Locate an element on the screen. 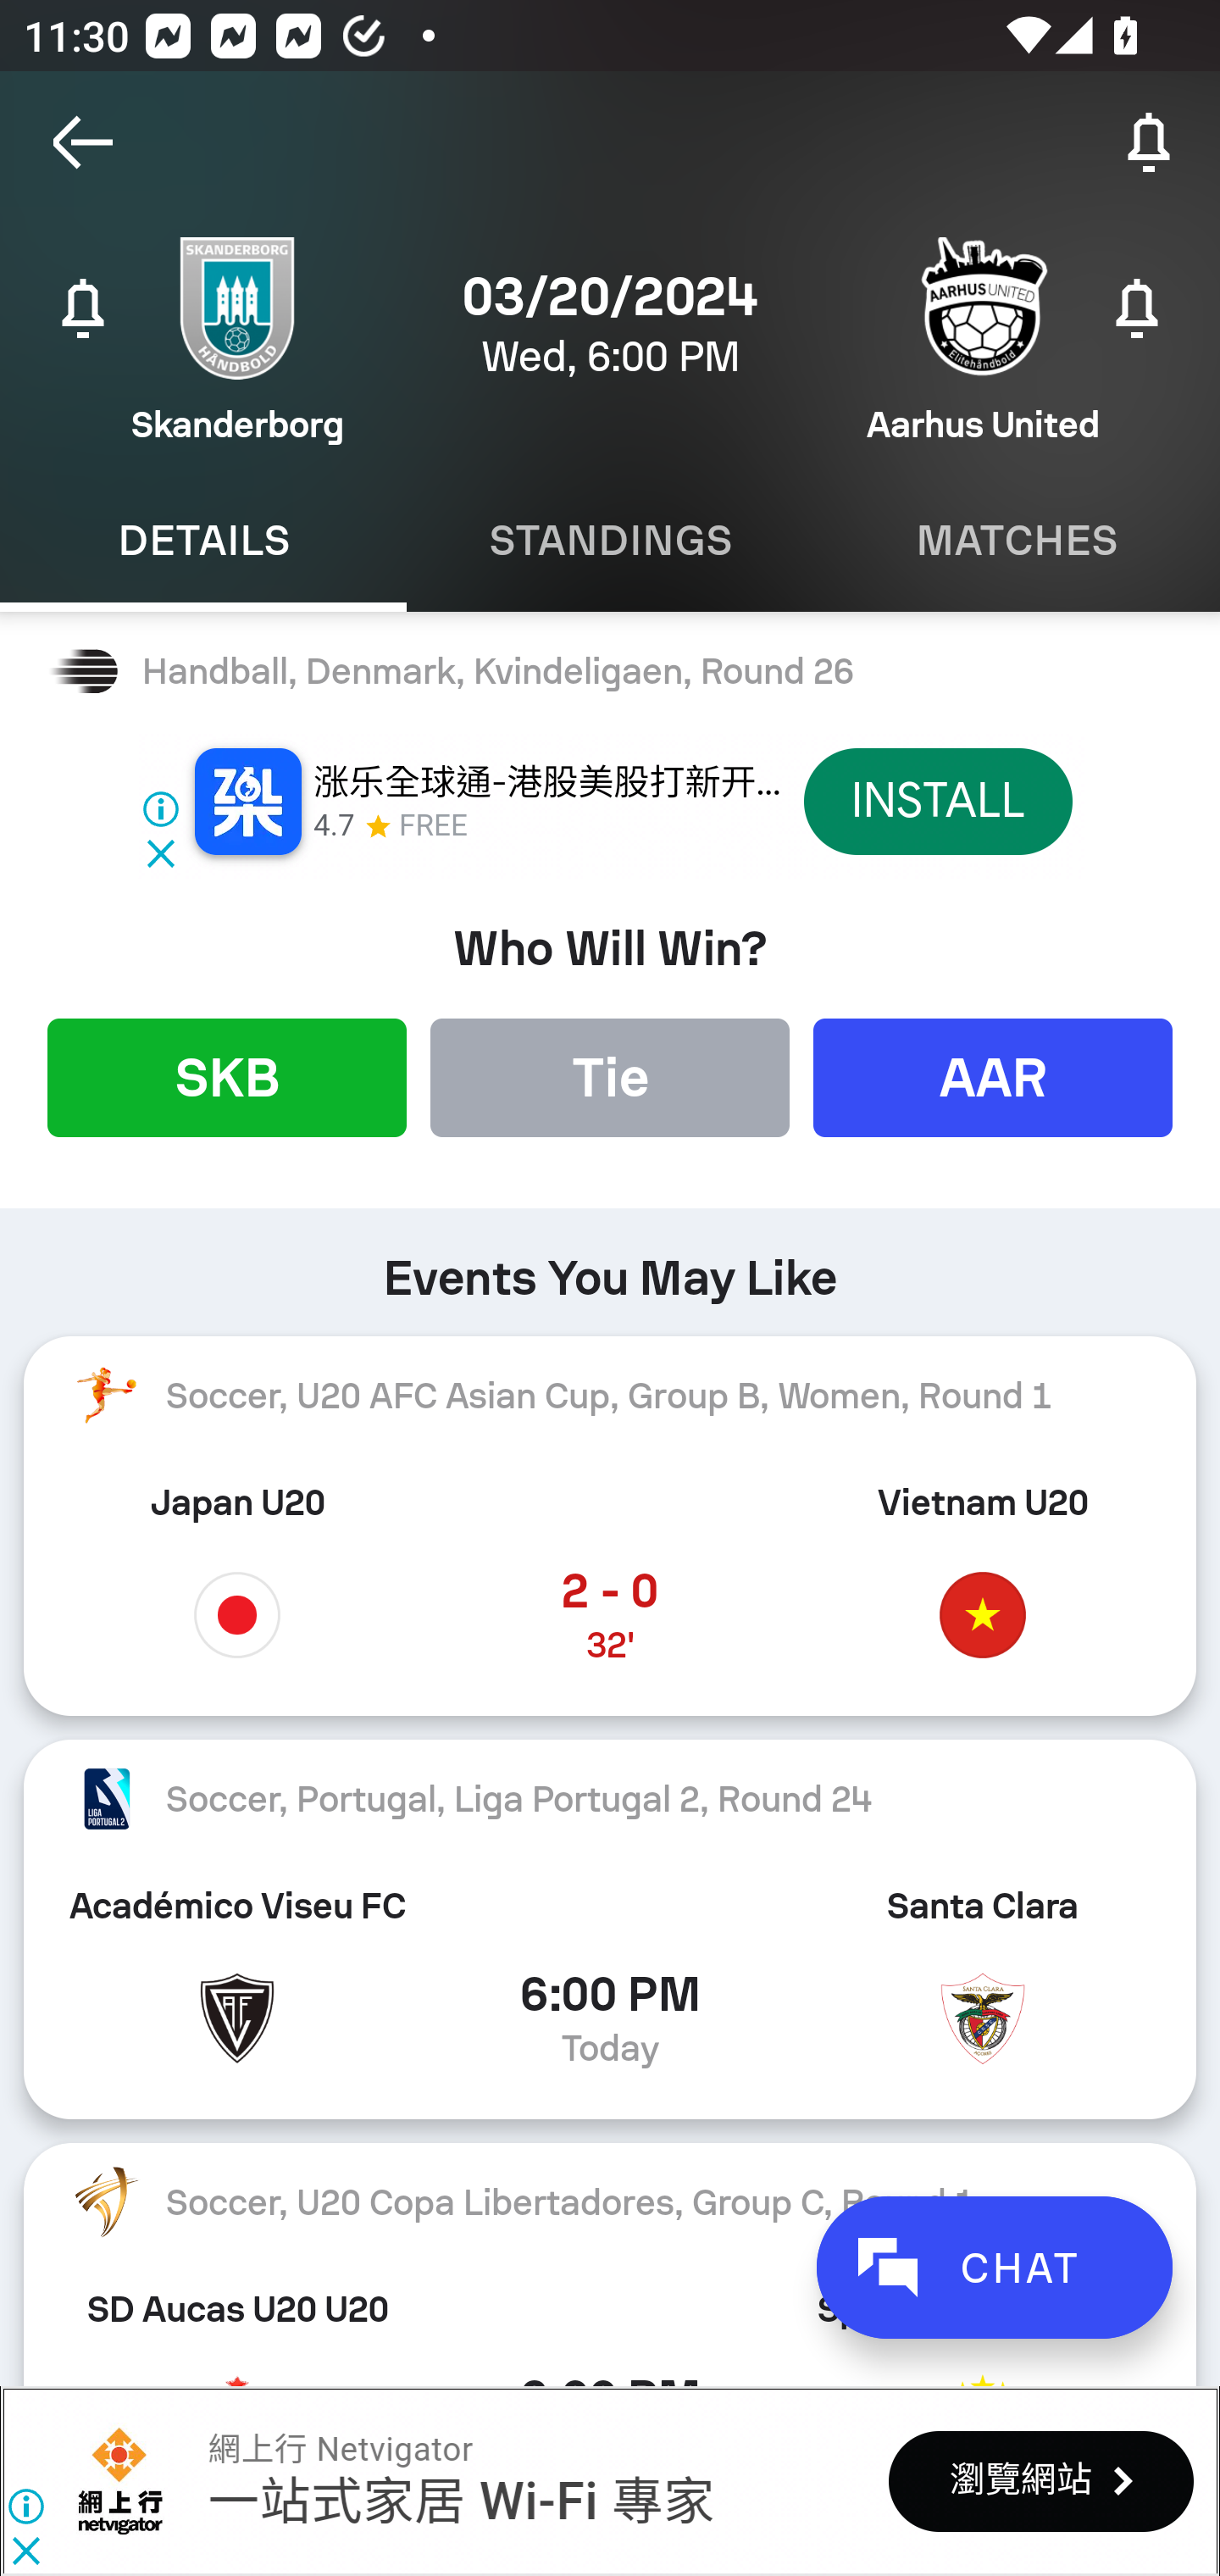  AAR is located at coordinates (993, 1076).